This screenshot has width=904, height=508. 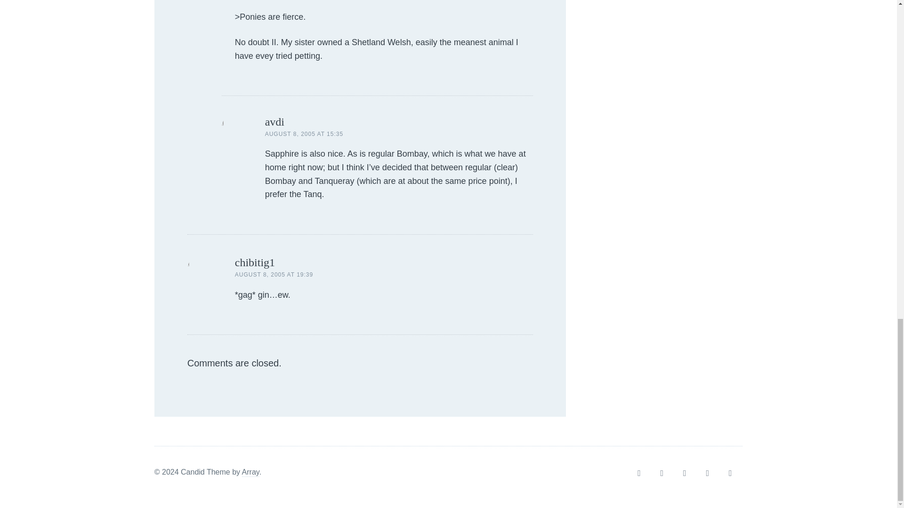 I want to click on AUGUST 8, 2005 AT 15:35, so click(x=304, y=134).